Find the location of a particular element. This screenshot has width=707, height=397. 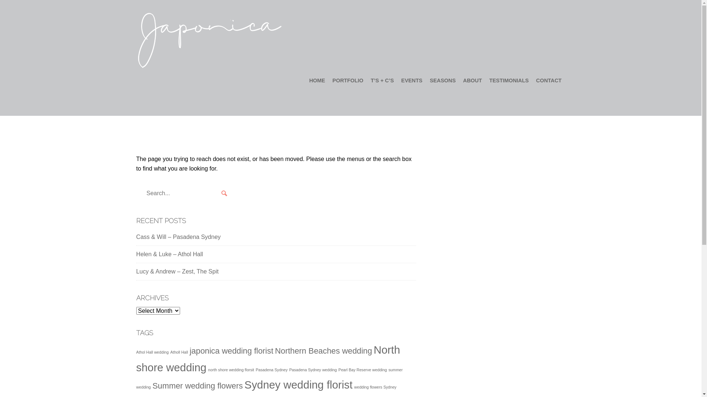

Northern Beaches wedding is located at coordinates (324, 351).